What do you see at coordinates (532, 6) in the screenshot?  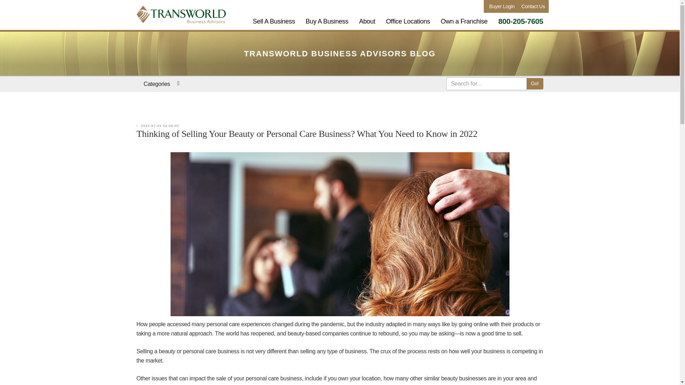 I see `Contact Us` at bounding box center [532, 6].